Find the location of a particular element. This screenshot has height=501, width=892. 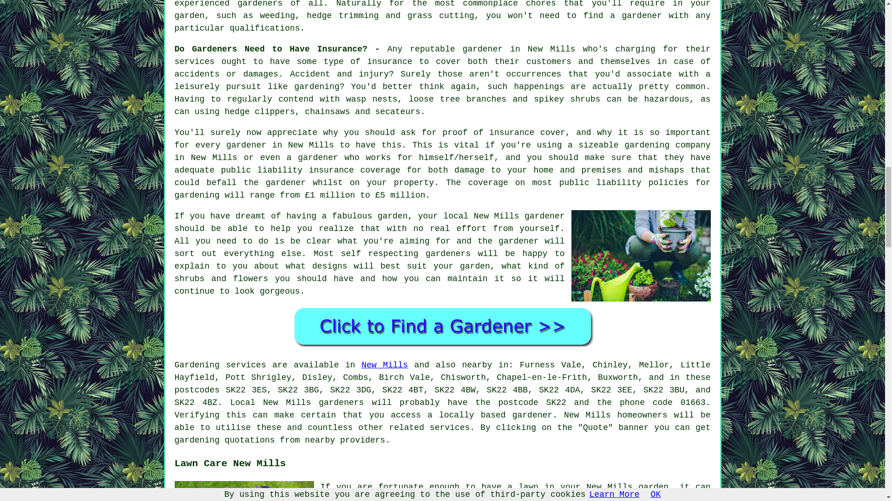

garden is located at coordinates (392, 216).